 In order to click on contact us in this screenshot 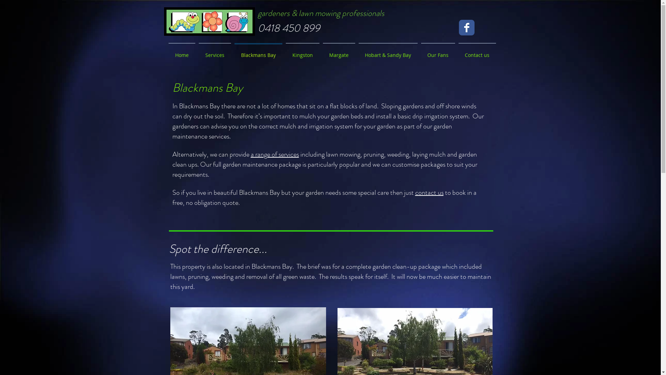, I will do `click(429, 192)`.